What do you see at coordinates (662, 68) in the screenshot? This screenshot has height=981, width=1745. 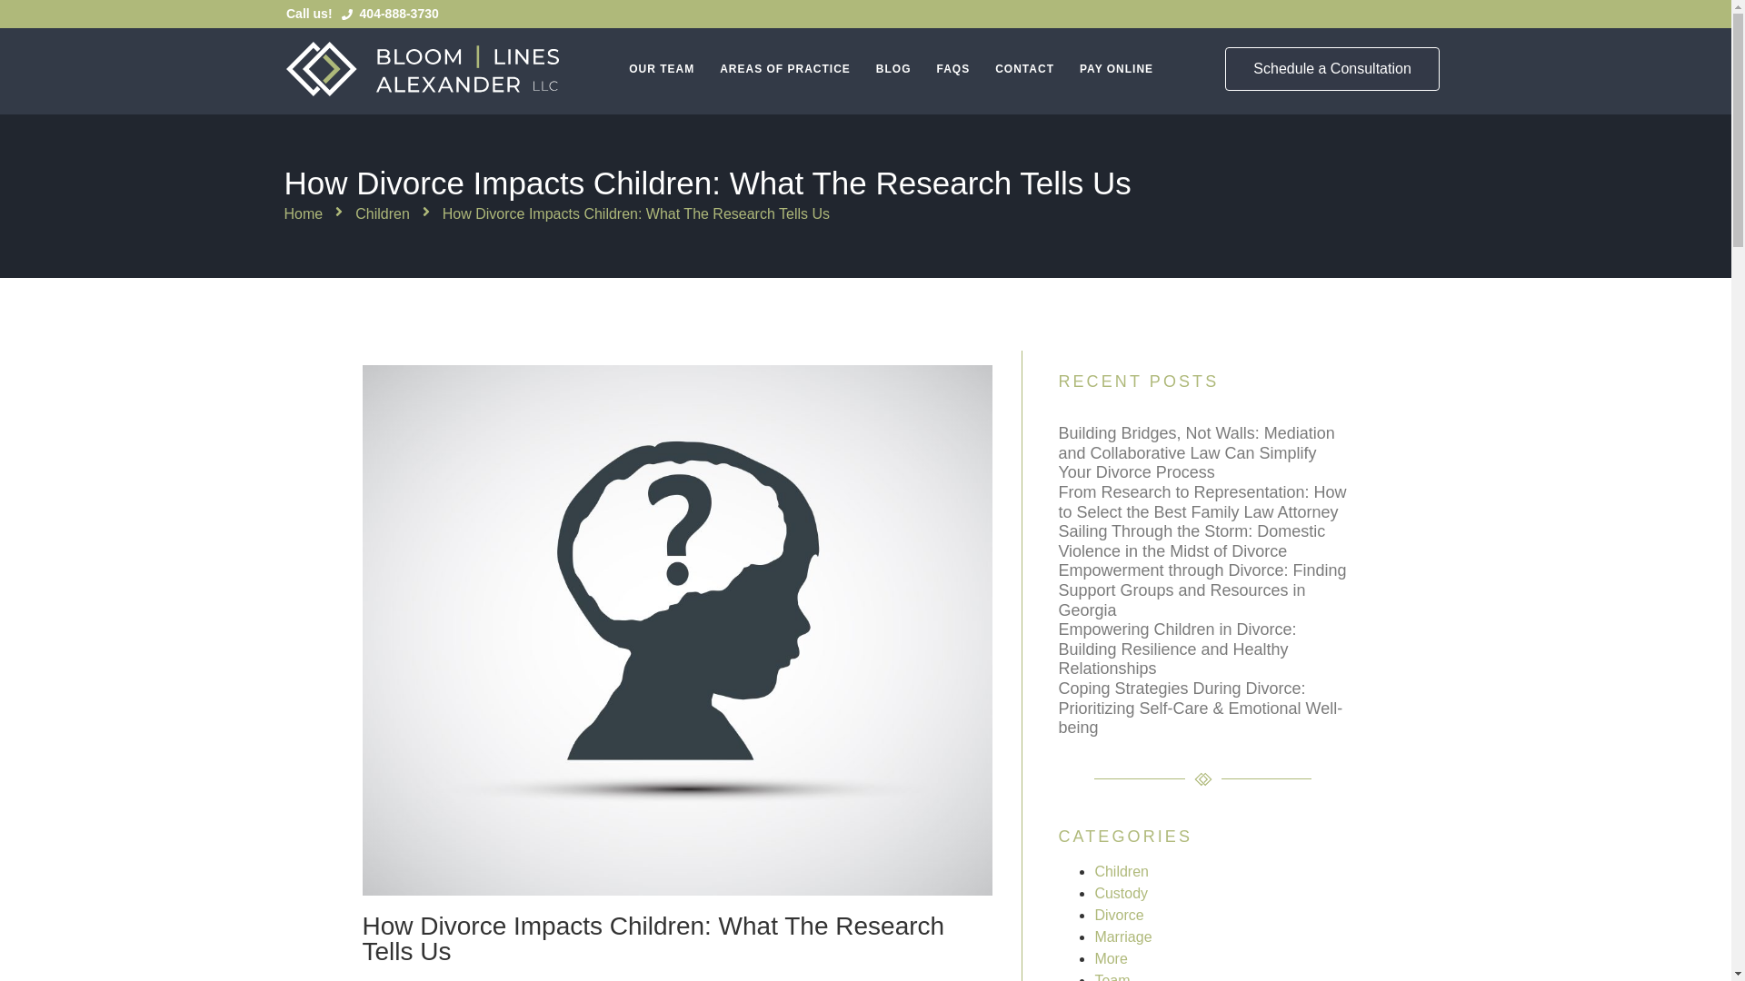 I see `OUR TEAM` at bounding box center [662, 68].